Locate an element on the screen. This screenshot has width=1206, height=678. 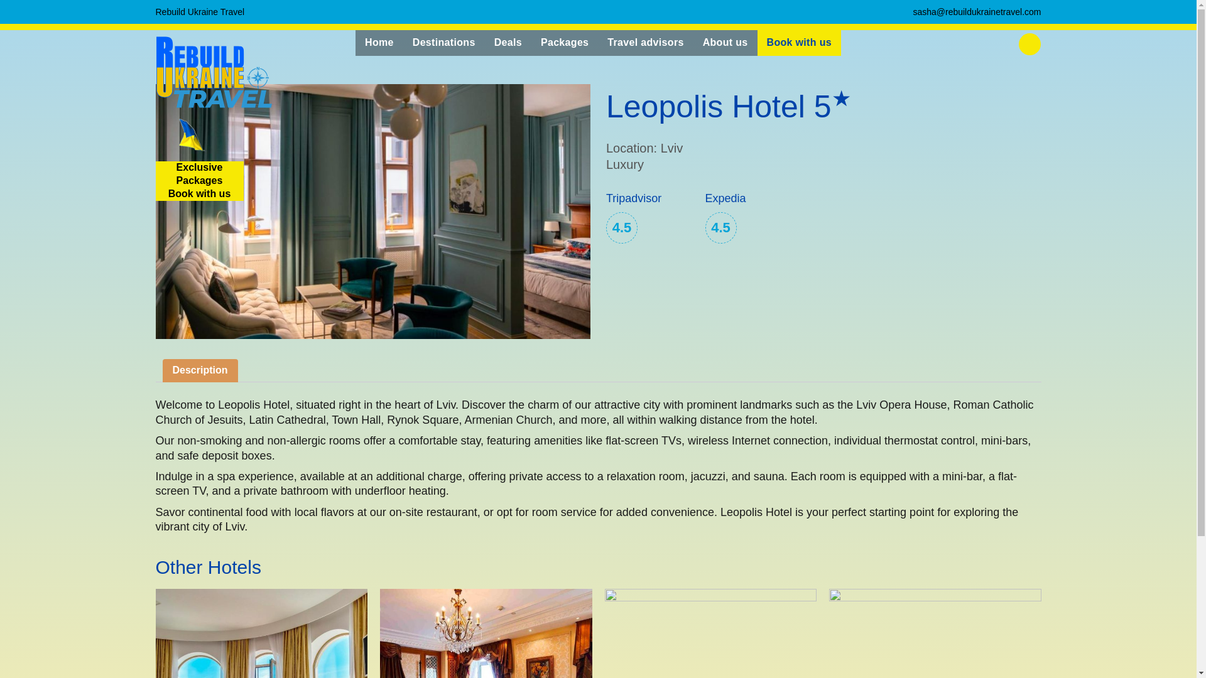
Travel advisors is located at coordinates (645, 43).